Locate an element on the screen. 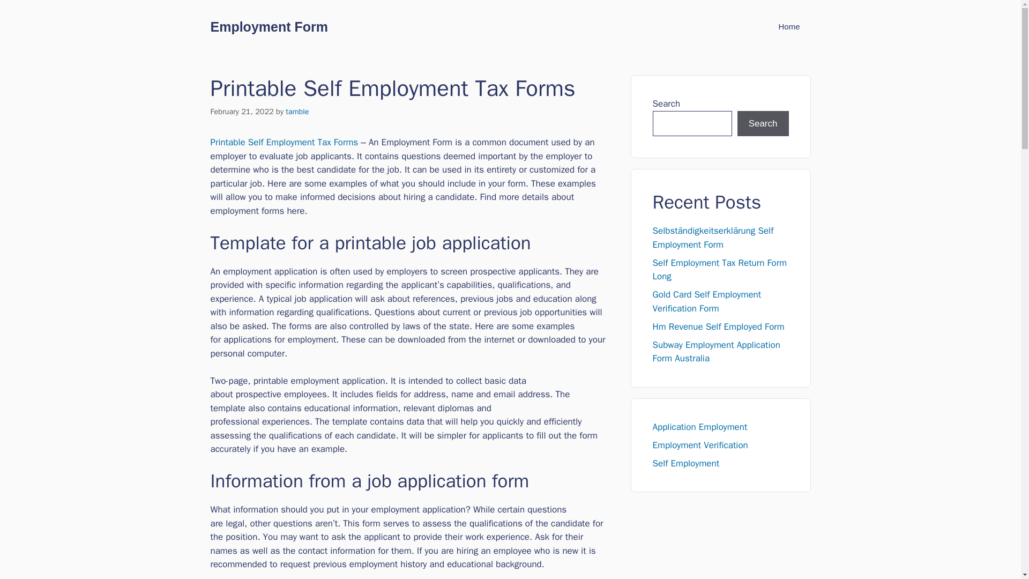 The width and height of the screenshot is (1029, 579). tamble is located at coordinates (297, 112).